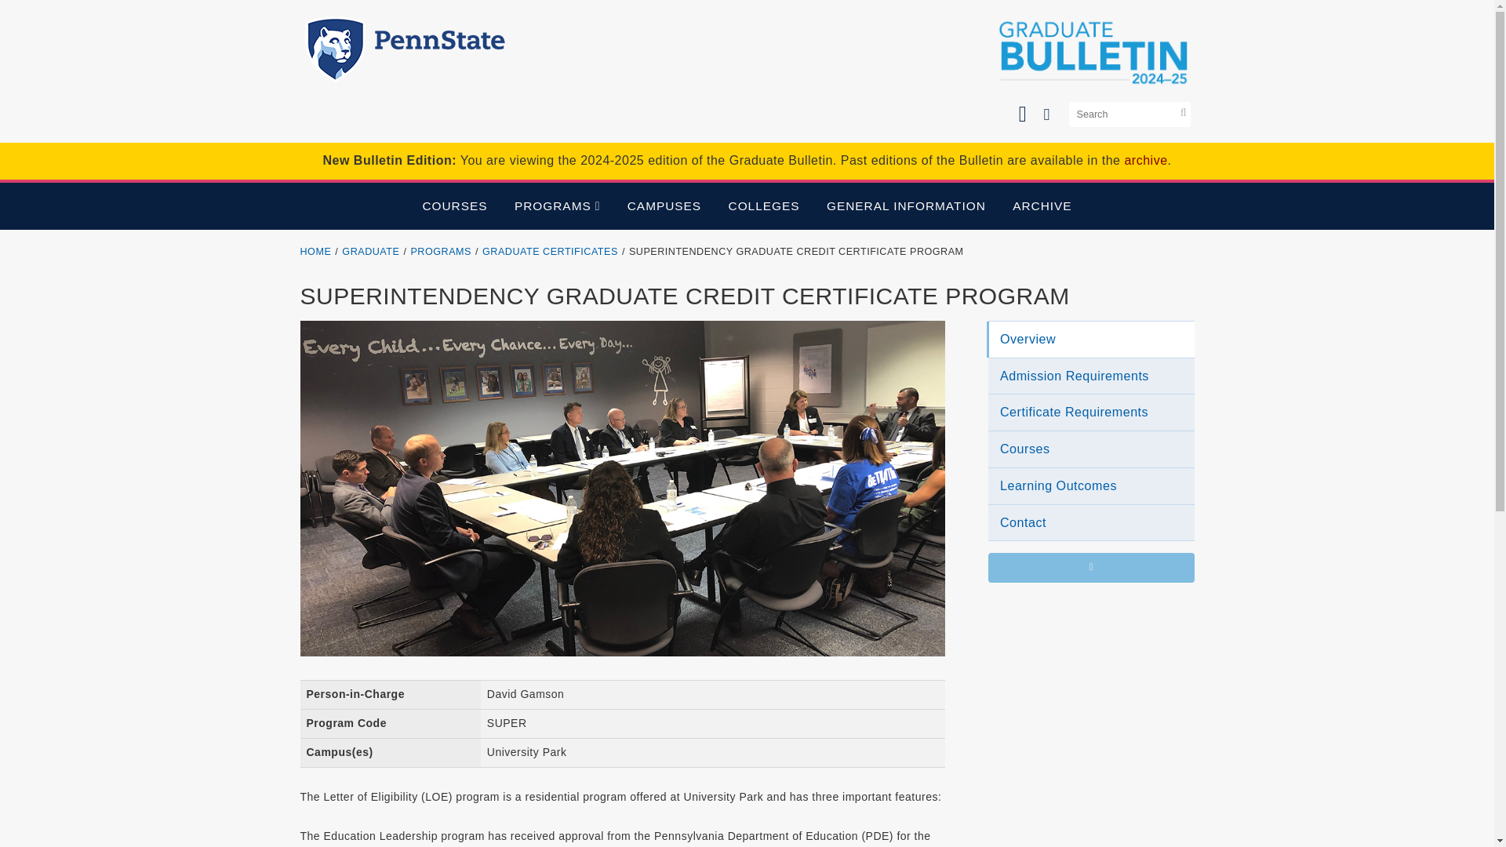 The image size is (1506, 847). What do you see at coordinates (549, 252) in the screenshot?
I see `GRADUATE CERTIFICATES` at bounding box center [549, 252].